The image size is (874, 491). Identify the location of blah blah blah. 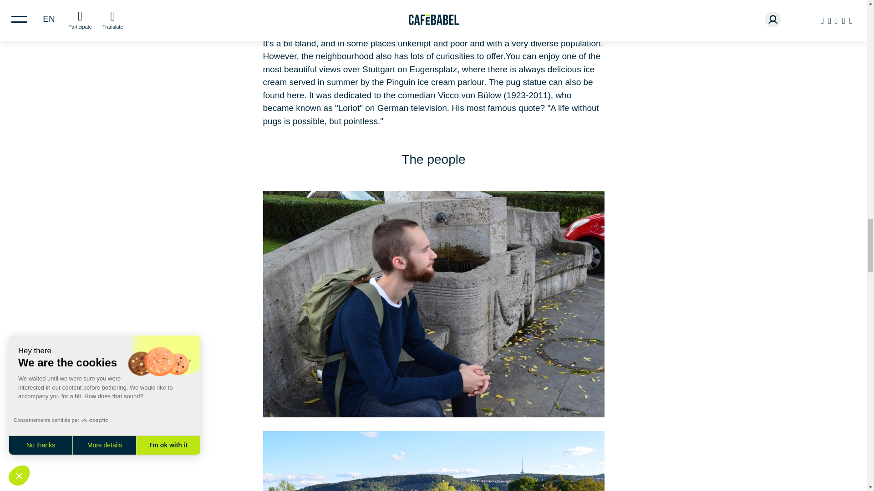
(433, 14).